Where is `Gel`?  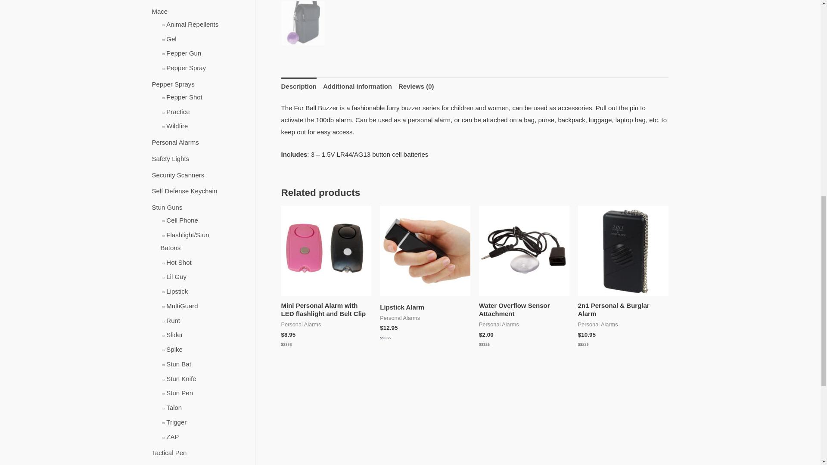
Gel is located at coordinates (171, 39).